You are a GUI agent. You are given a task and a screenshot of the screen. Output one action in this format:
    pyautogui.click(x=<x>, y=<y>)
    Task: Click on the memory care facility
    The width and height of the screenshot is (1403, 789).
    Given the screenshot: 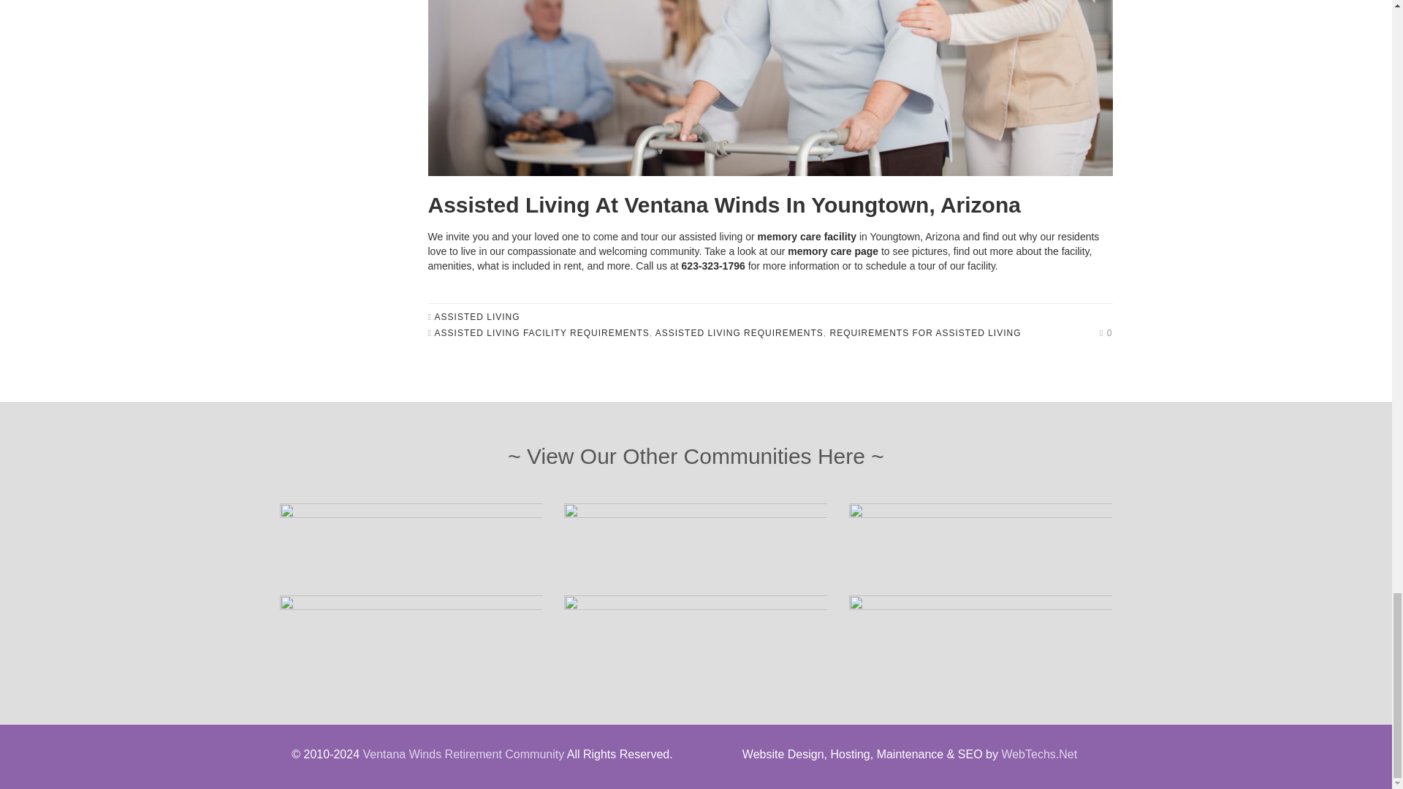 What is the action you would take?
    pyautogui.click(x=807, y=237)
    